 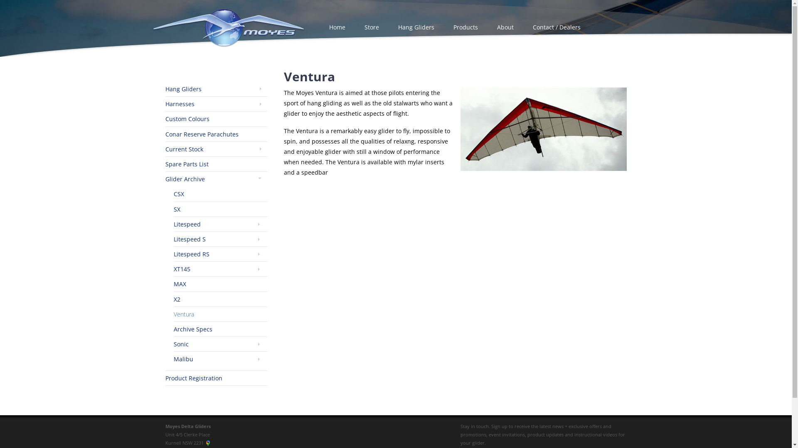 I want to click on Products, so click(x=465, y=27).